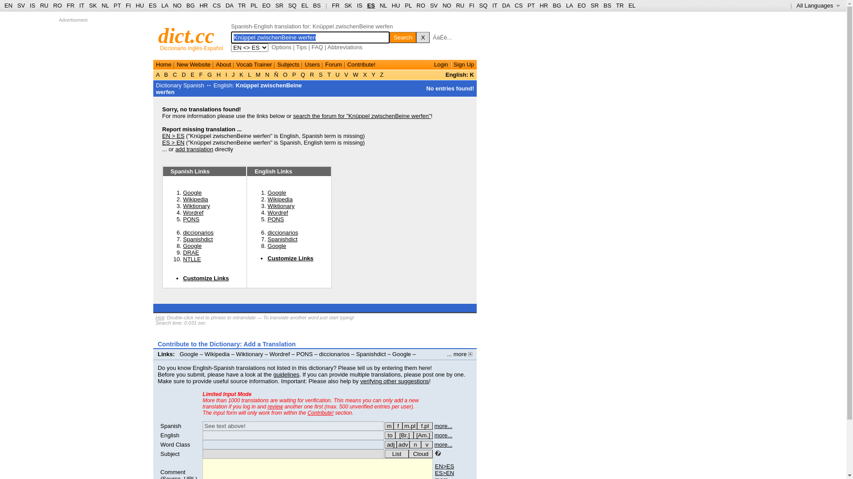 The width and height of the screenshot is (853, 479). Describe the element at coordinates (464, 65) in the screenshot. I see `Sign Up` at that location.